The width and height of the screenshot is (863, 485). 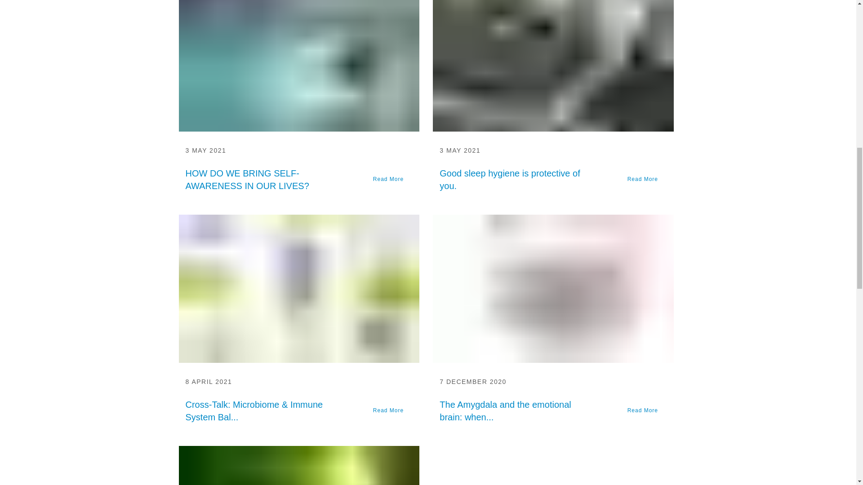 I want to click on The Amygdala and the emotional brain: when..., so click(x=515, y=410).